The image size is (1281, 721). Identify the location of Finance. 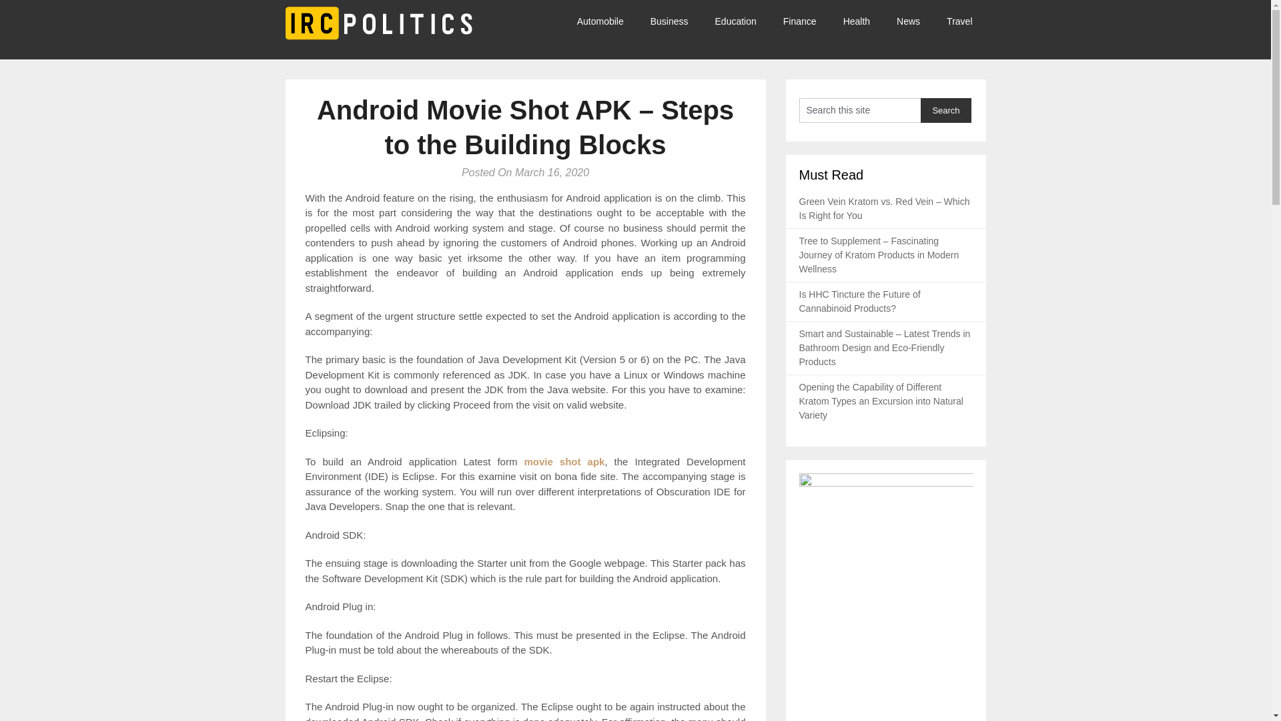
(799, 21).